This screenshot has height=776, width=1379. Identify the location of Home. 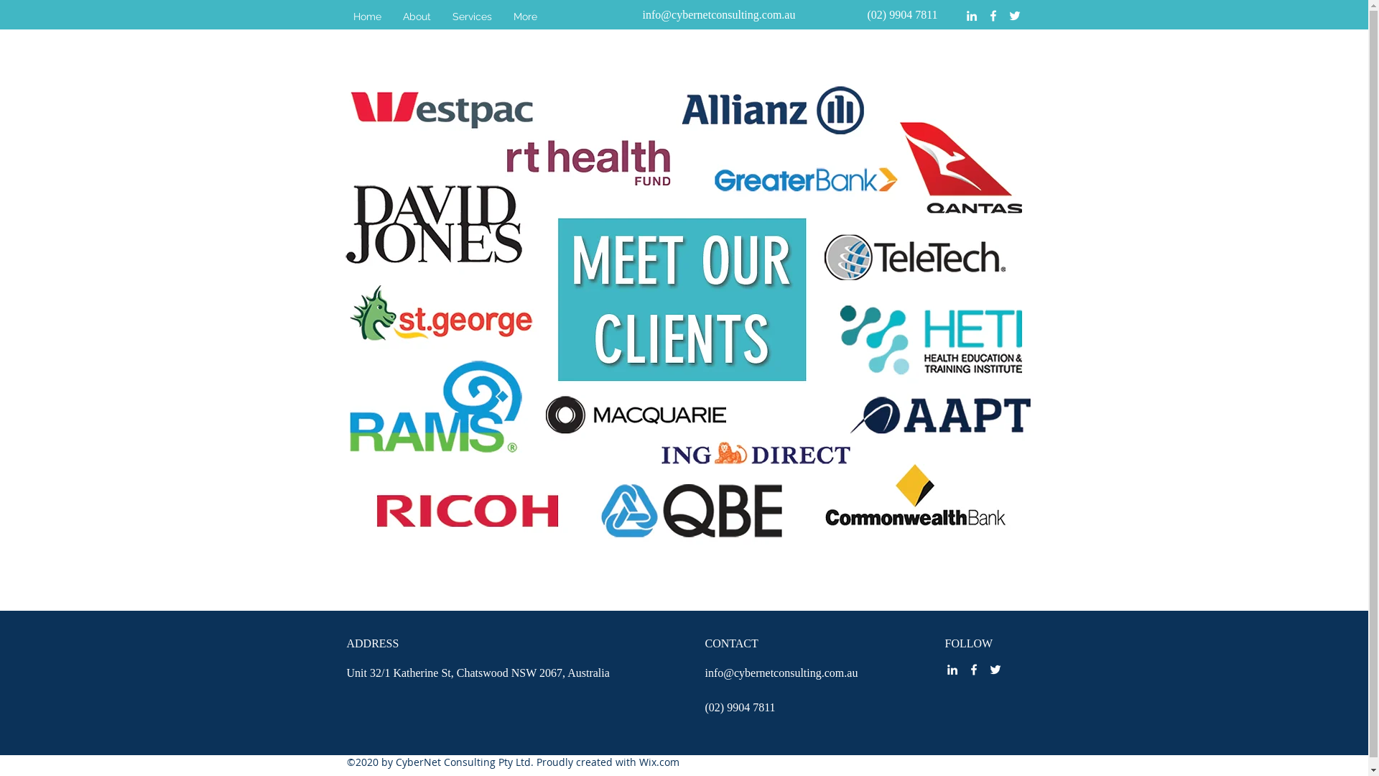
(366, 17).